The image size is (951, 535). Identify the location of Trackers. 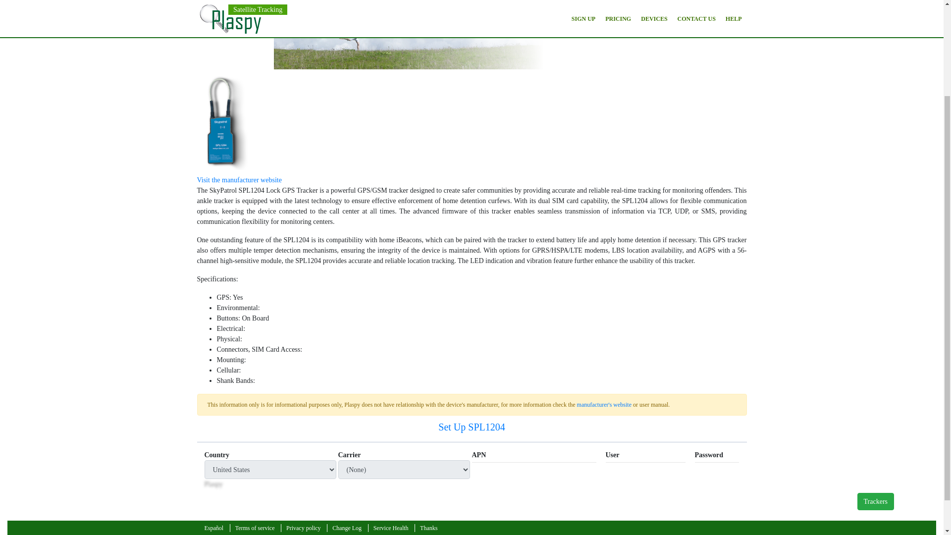
(876, 383).